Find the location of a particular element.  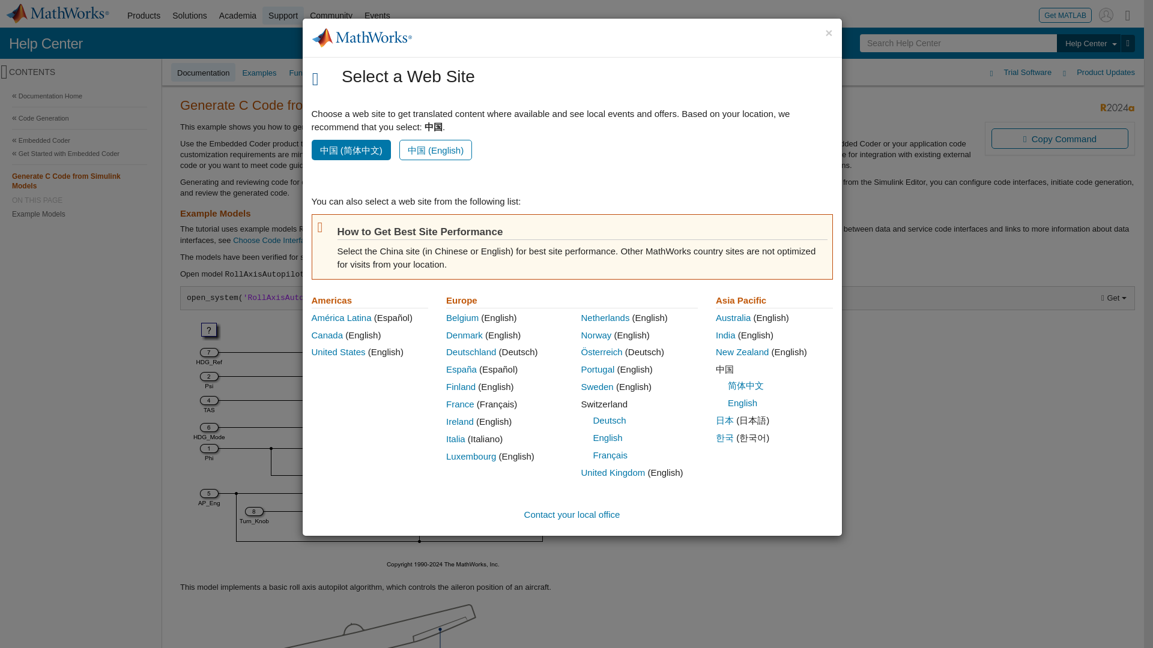

Sign In to Your MathWorks Account is located at coordinates (1106, 14).